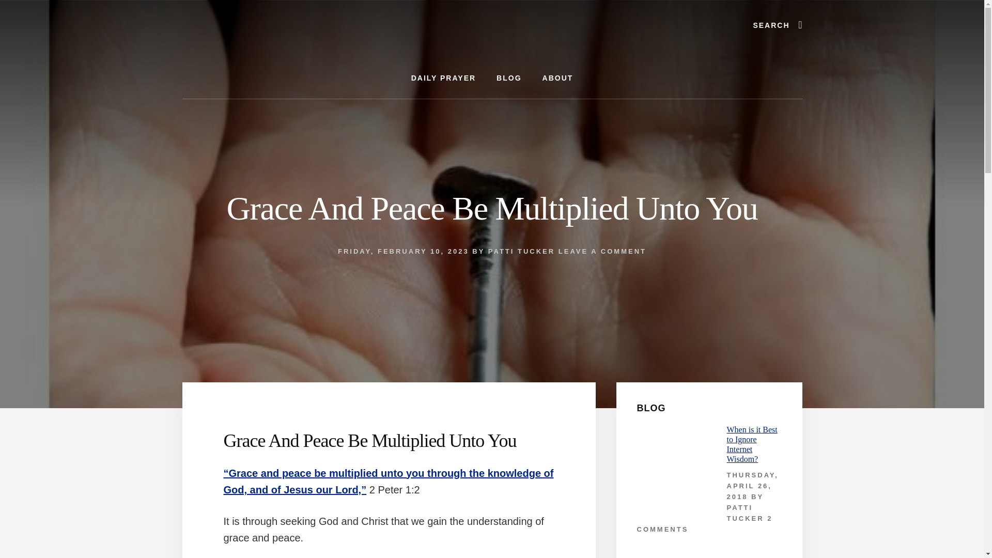 The image size is (992, 558). Describe the element at coordinates (508, 79) in the screenshot. I see `BLOG` at that location.